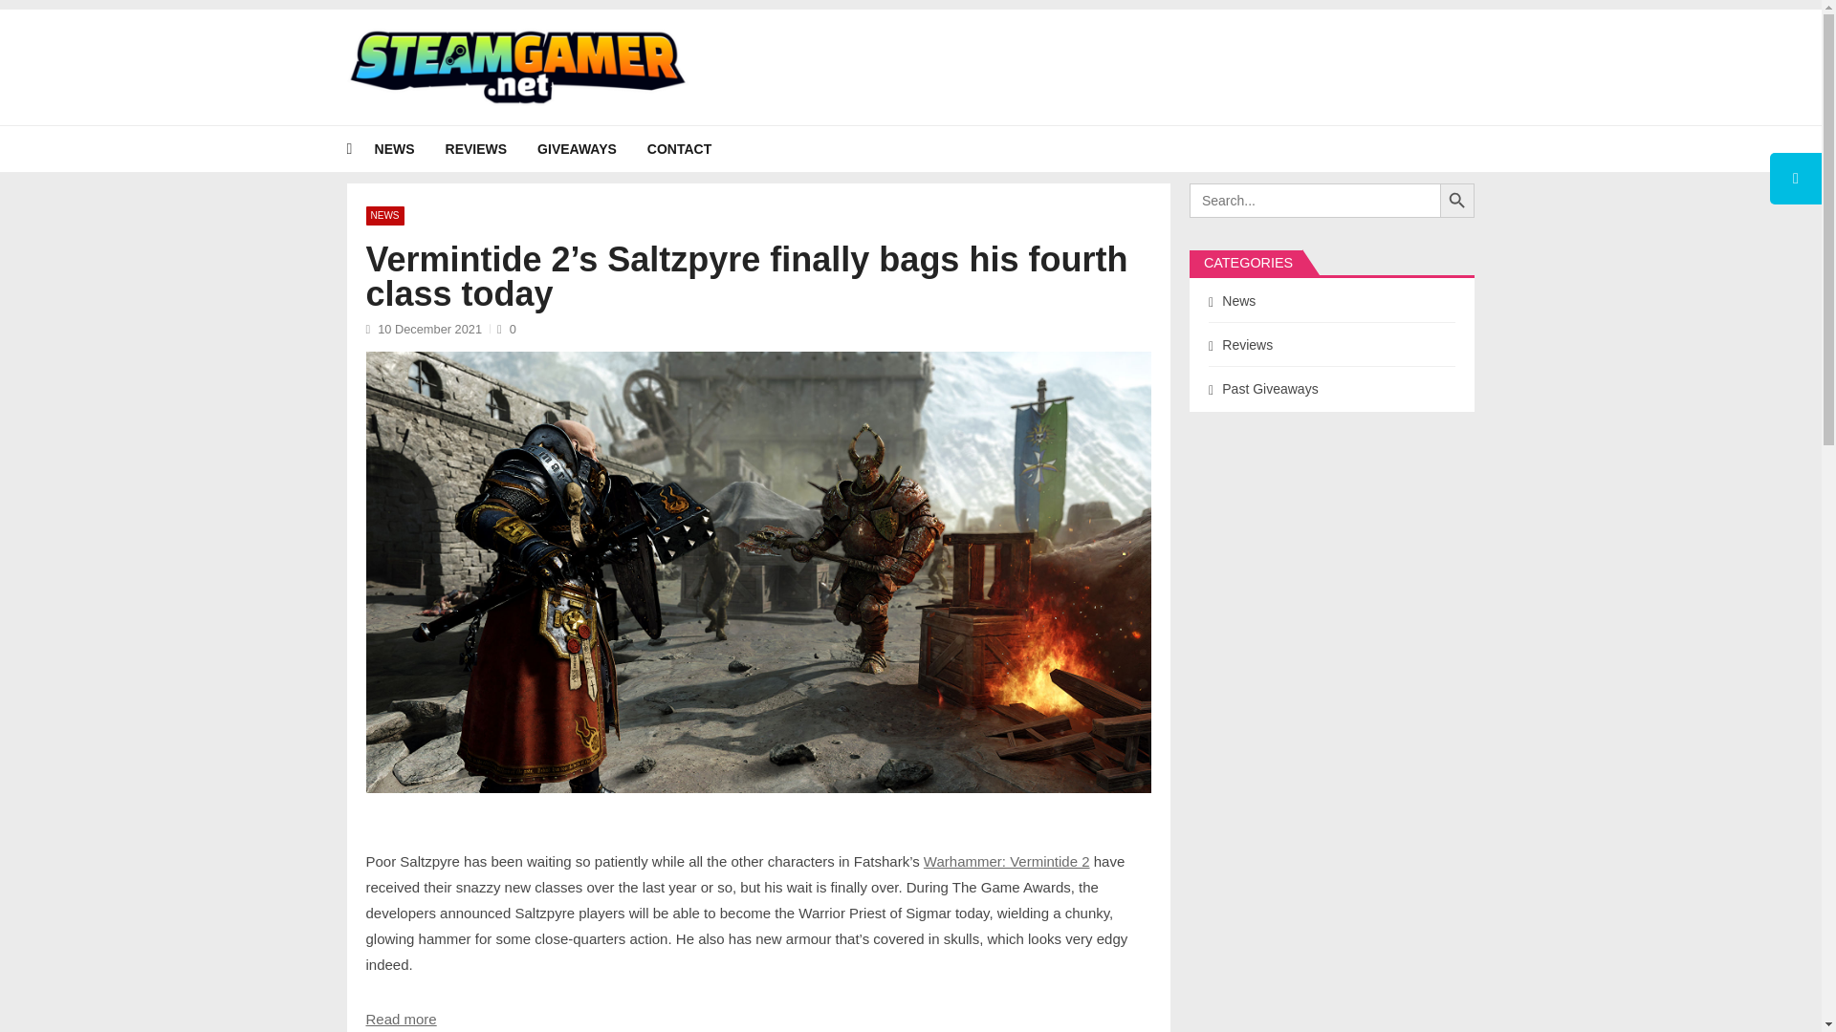  I want to click on NEWS, so click(384, 216).